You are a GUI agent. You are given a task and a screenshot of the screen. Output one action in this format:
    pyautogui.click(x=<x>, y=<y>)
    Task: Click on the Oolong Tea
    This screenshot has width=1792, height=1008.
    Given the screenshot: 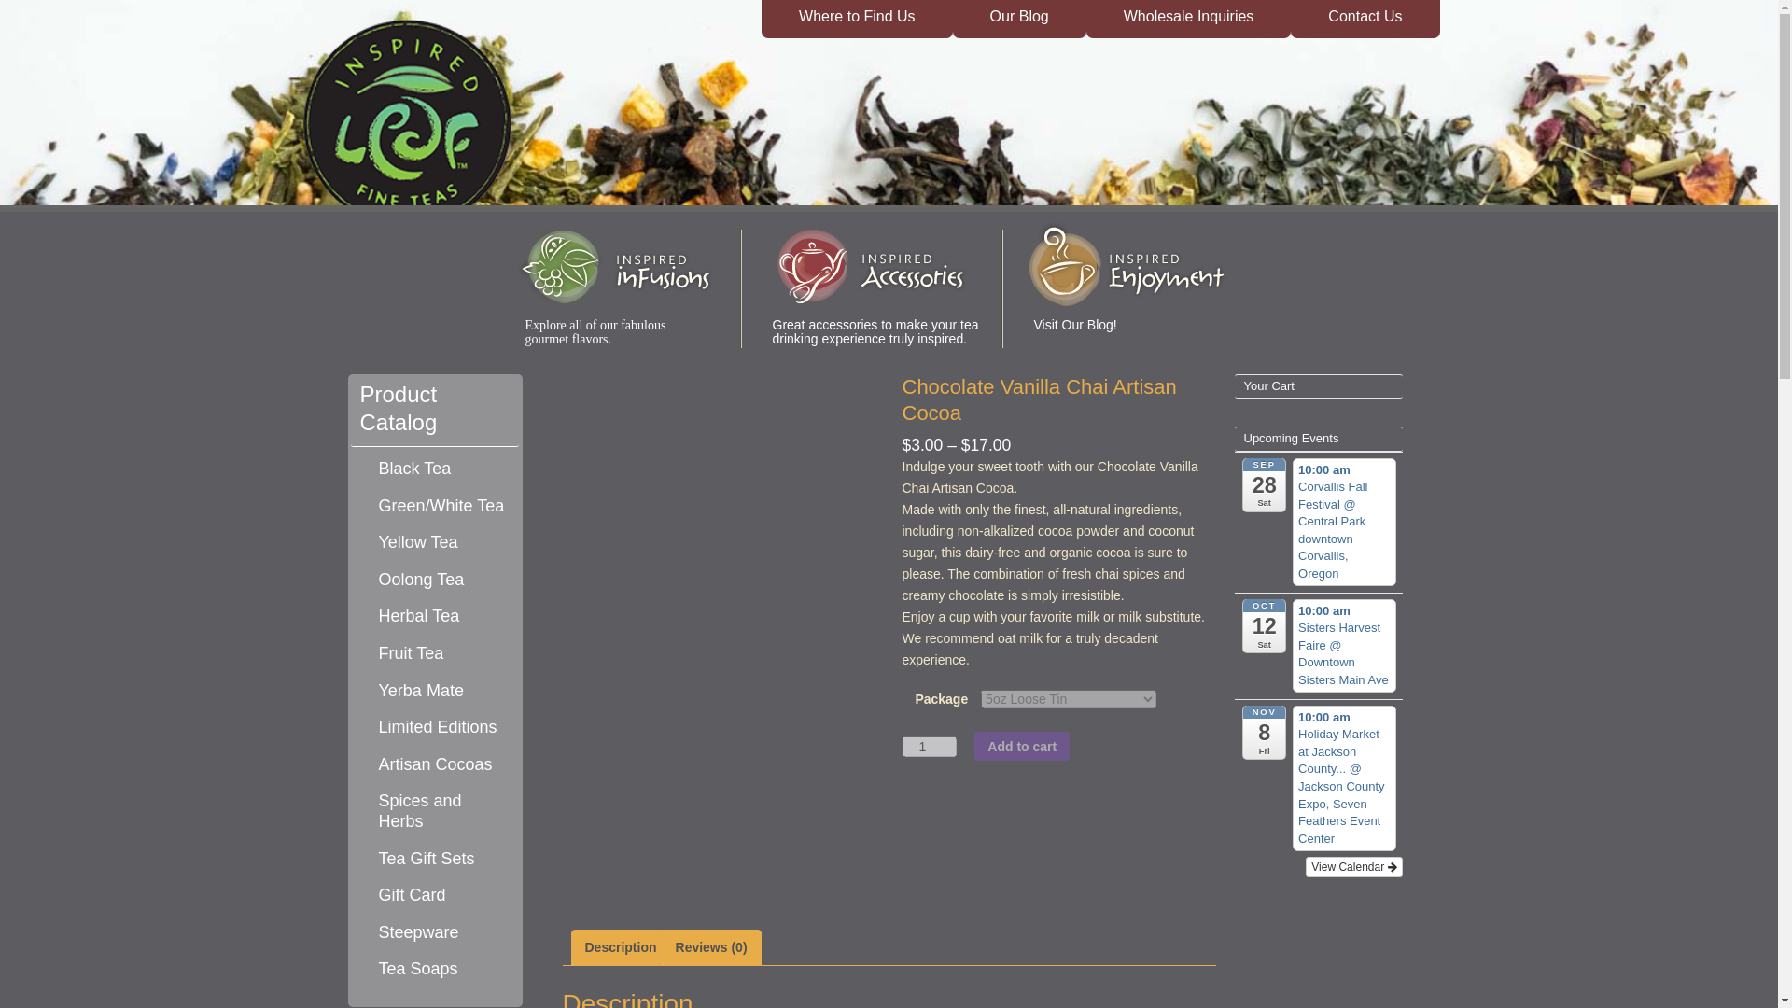 What is the action you would take?
    pyautogui.click(x=443, y=581)
    